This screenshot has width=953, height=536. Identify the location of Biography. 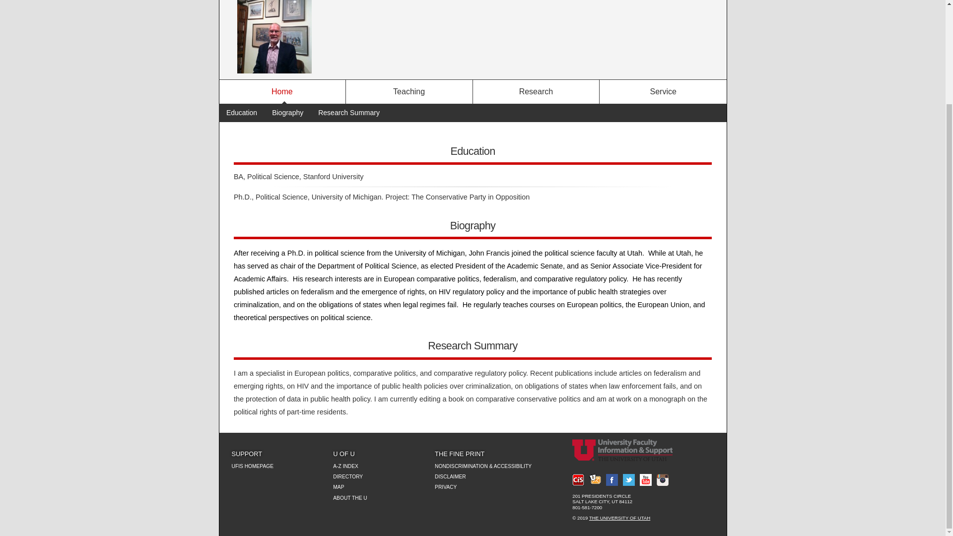
(287, 113).